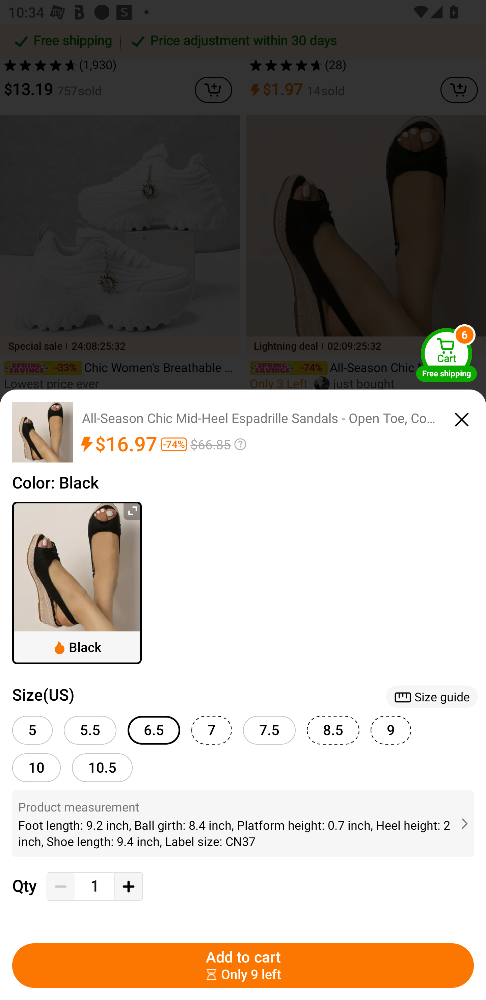 Image resolution: width=486 pixels, height=1000 pixels. What do you see at coordinates (462, 418) in the screenshot?
I see `close` at bounding box center [462, 418].